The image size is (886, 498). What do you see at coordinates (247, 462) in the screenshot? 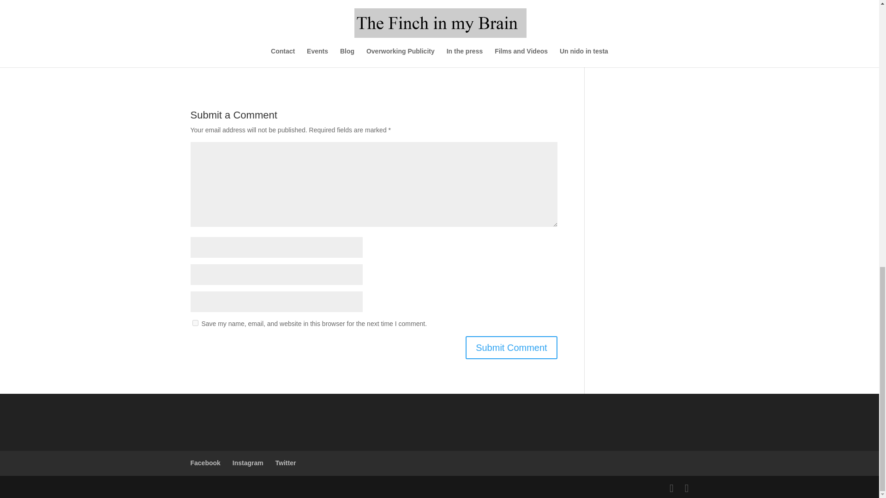
I see `Instagram` at bounding box center [247, 462].